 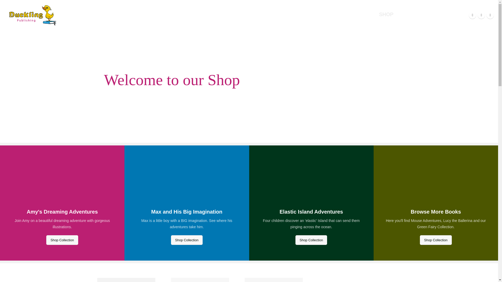 I want to click on Facebook, so click(x=472, y=15).